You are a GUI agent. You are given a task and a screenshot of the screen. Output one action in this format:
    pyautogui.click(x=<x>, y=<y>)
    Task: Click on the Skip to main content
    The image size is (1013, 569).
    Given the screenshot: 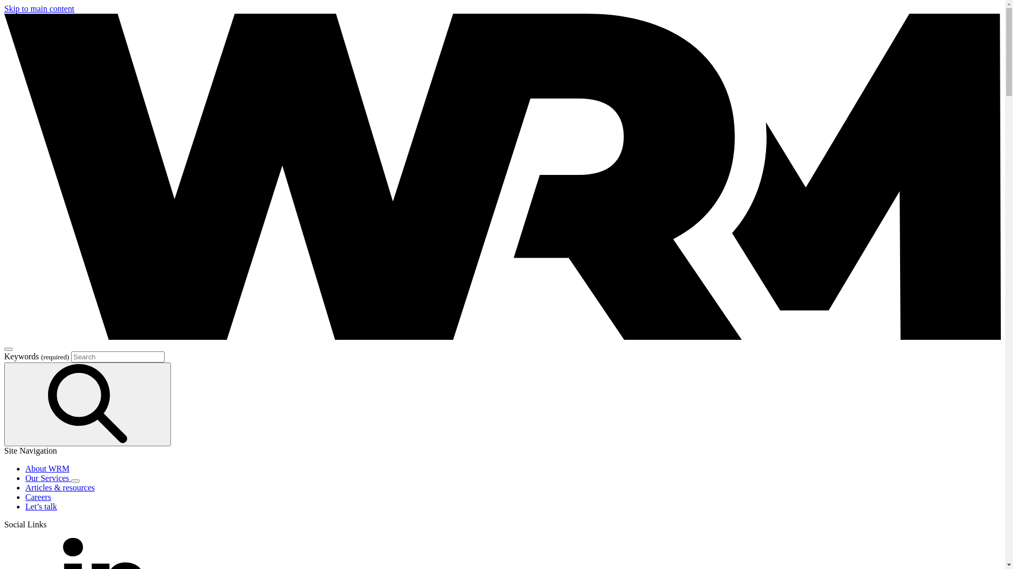 What is the action you would take?
    pyautogui.click(x=39, y=8)
    